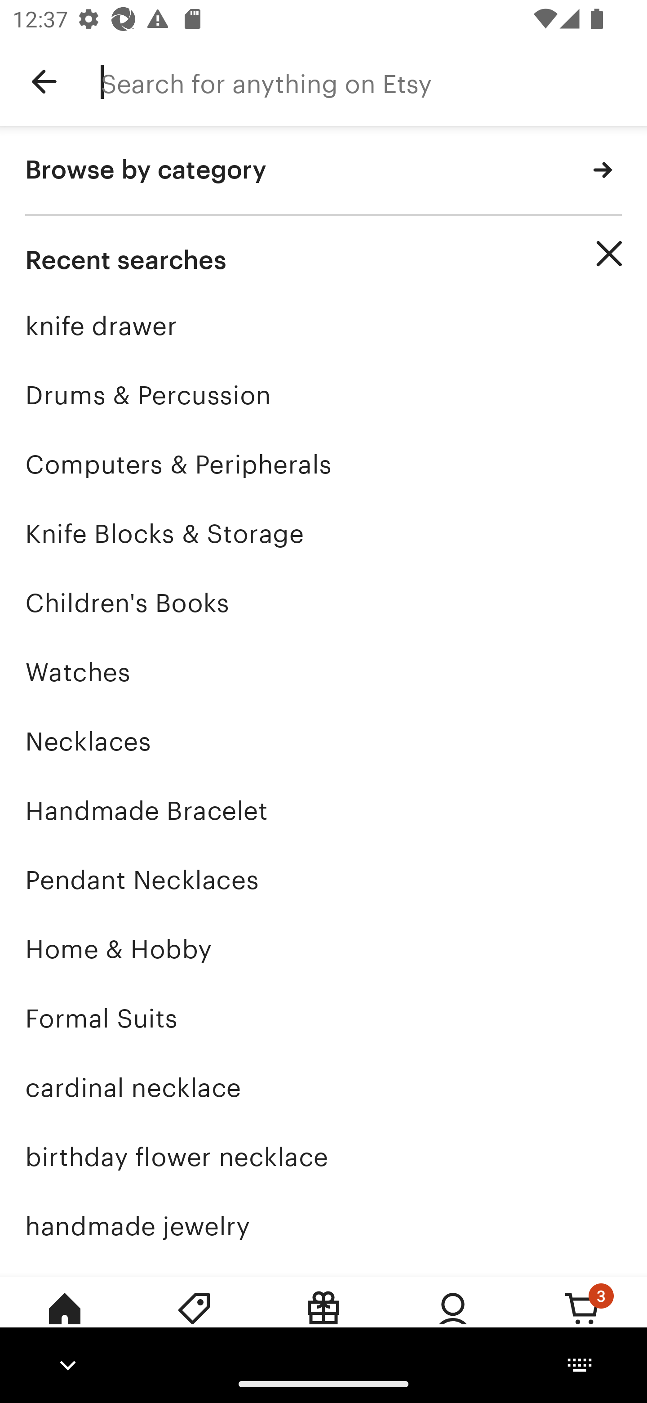  I want to click on You, so click(453, 1321).